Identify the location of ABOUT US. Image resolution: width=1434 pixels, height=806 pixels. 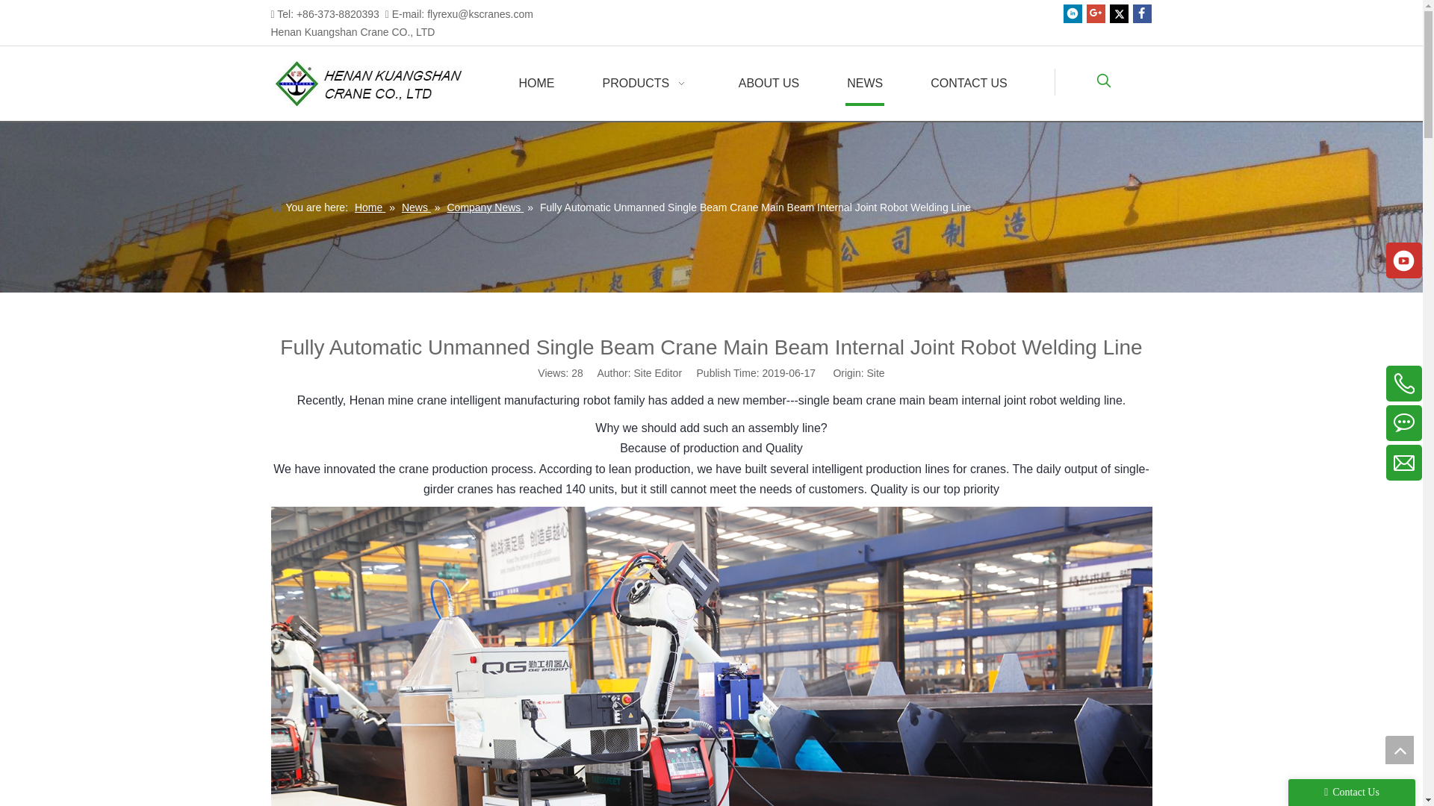
(769, 84).